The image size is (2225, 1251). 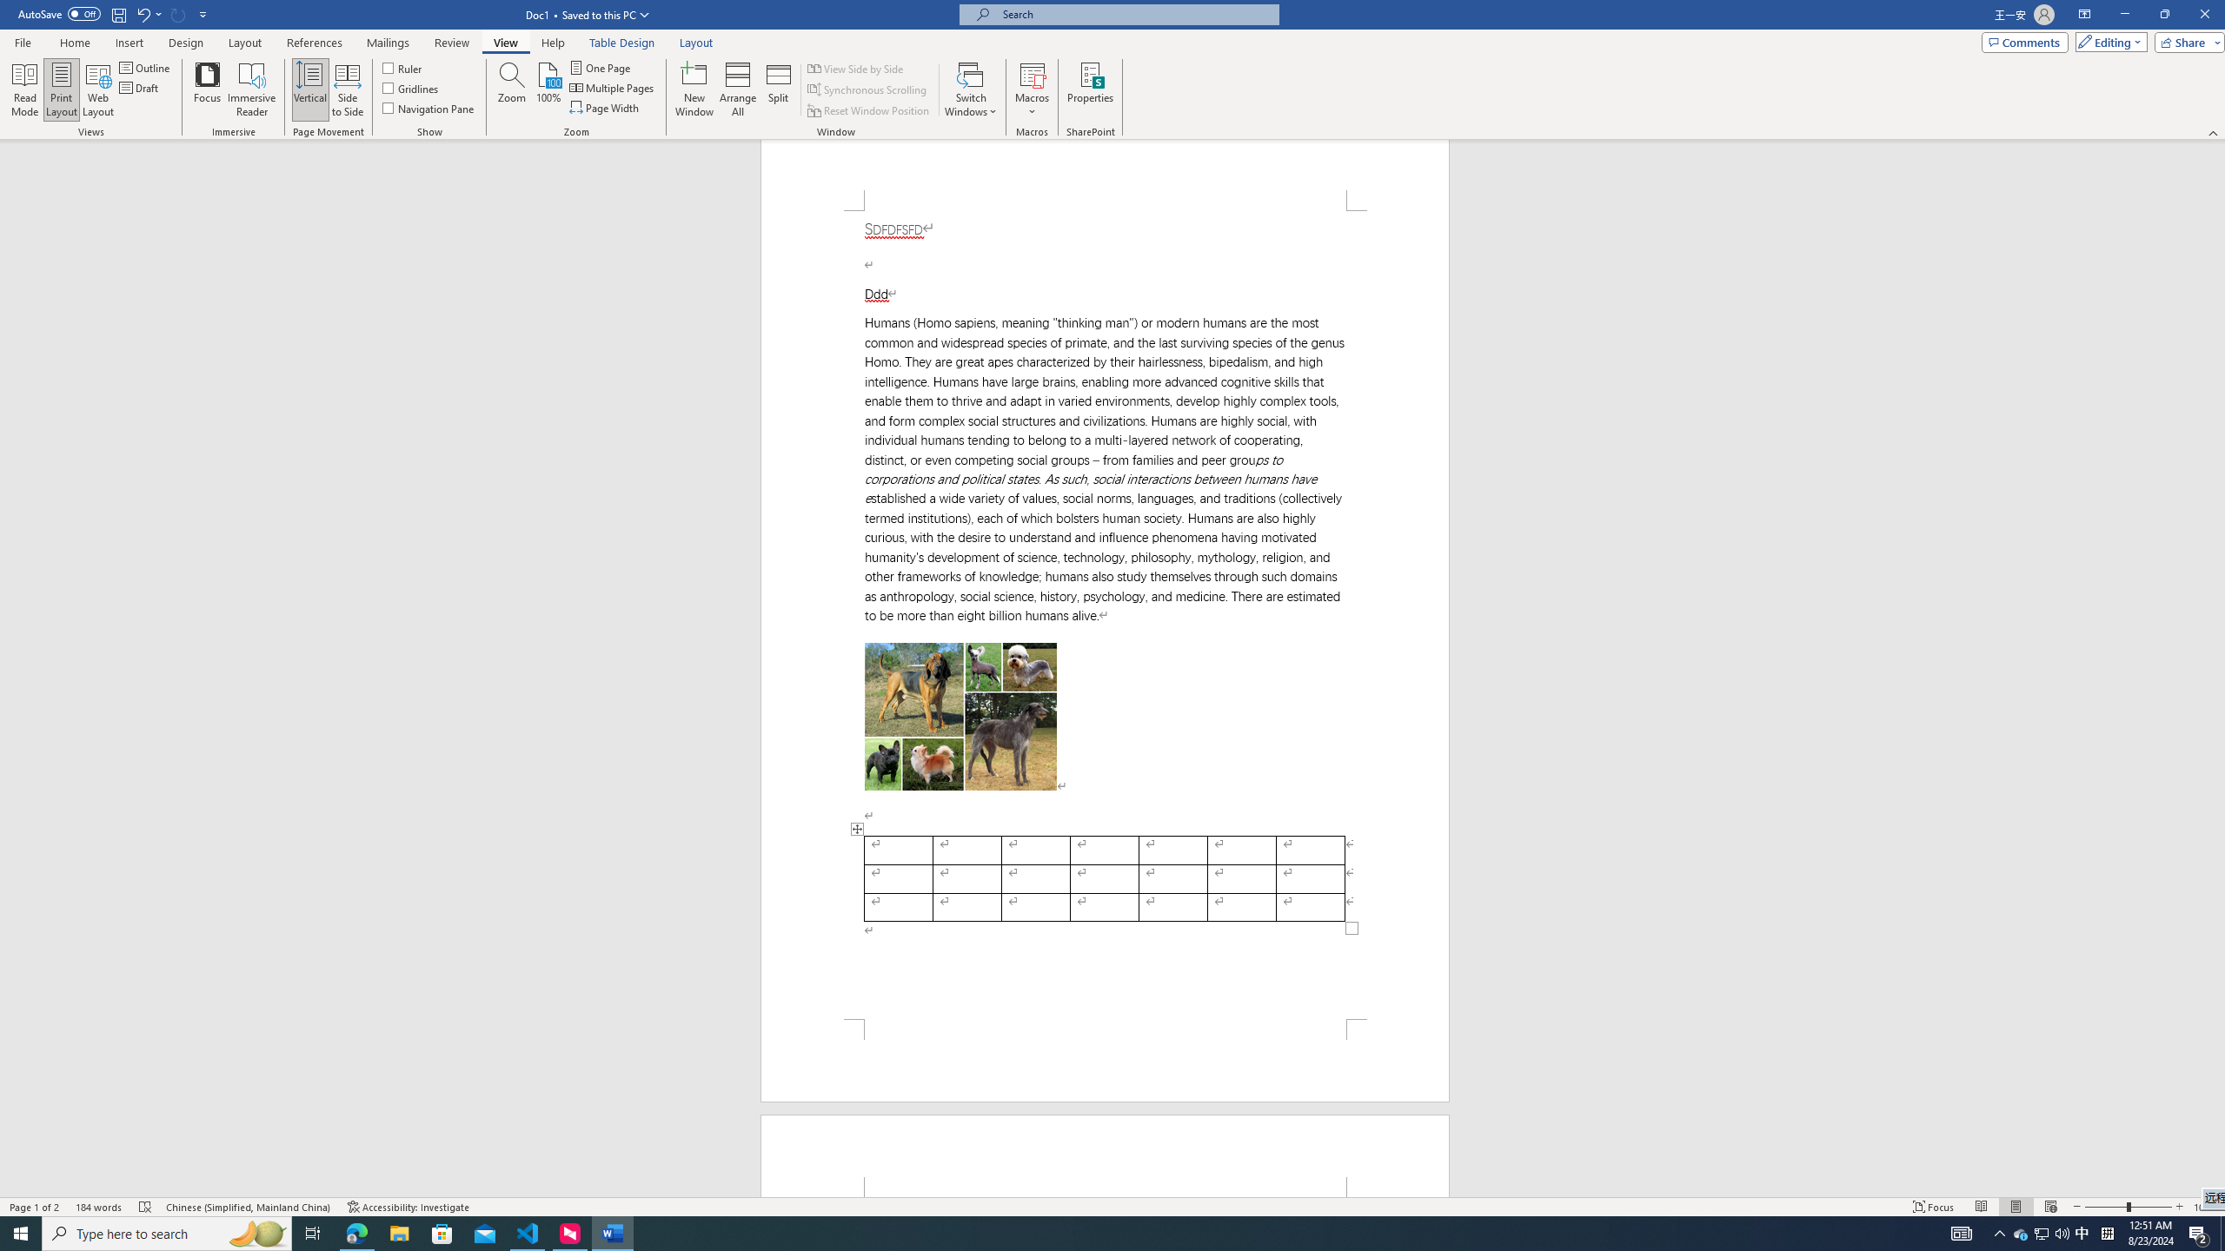 What do you see at coordinates (548, 89) in the screenshot?
I see `100%` at bounding box center [548, 89].